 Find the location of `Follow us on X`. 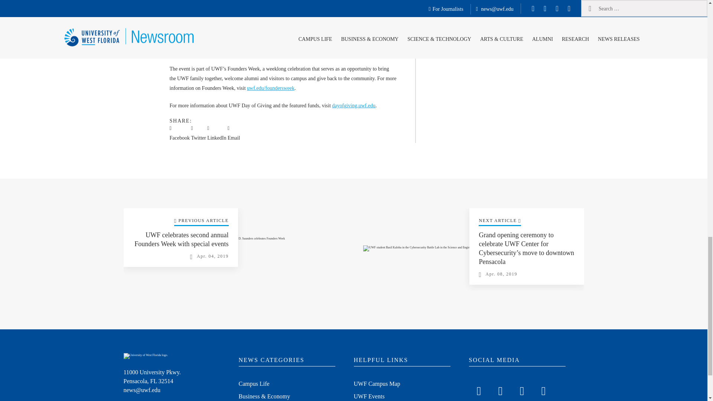

Follow us on X is located at coordinates (500, 389).